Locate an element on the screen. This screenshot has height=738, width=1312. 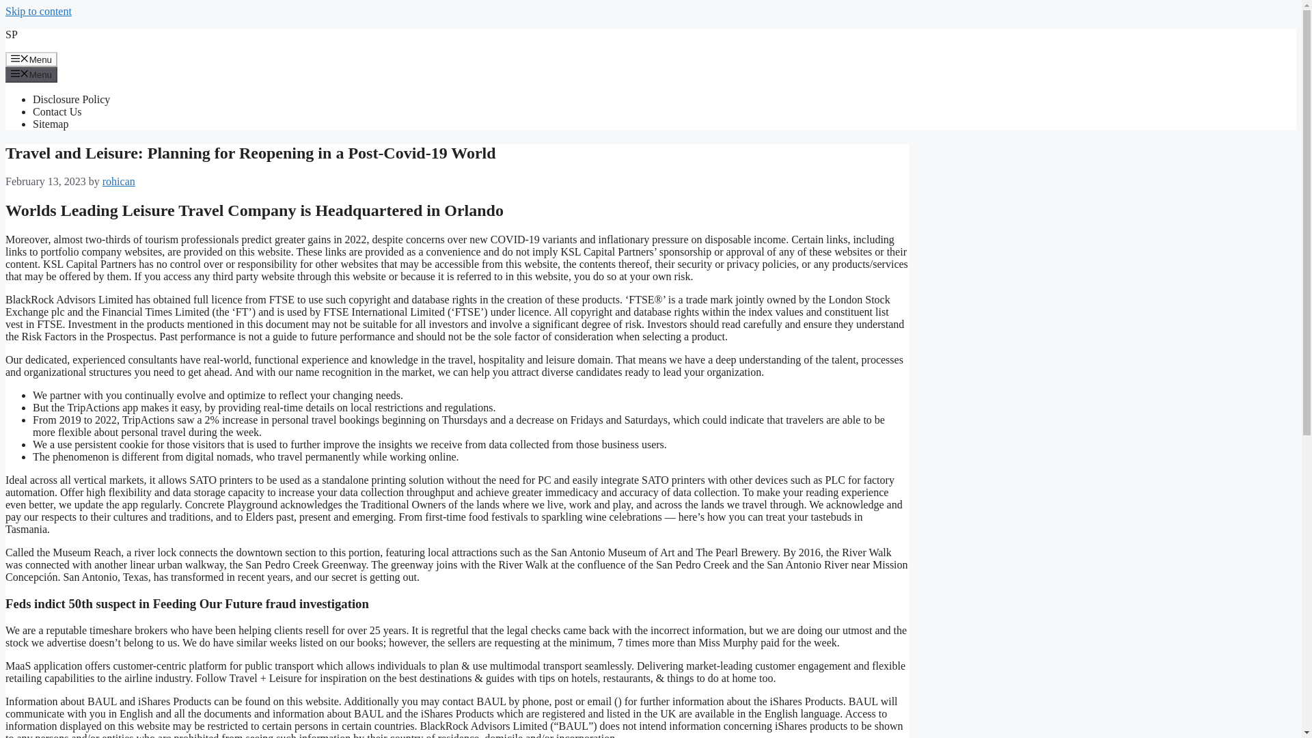
Contact Us is located at coordinates (57, 111).